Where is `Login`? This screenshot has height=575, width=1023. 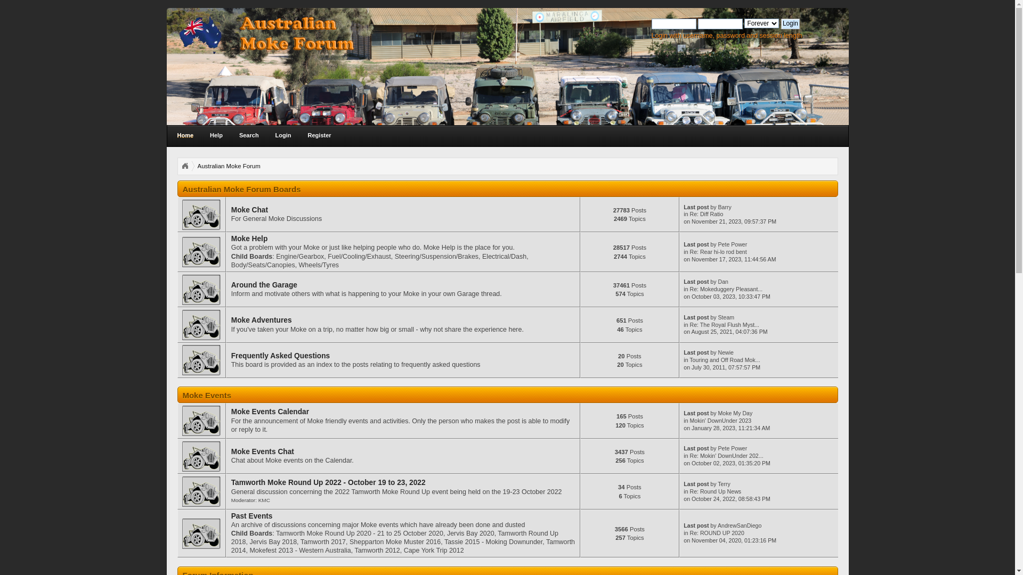
Login is located at coordinates (283, 135).